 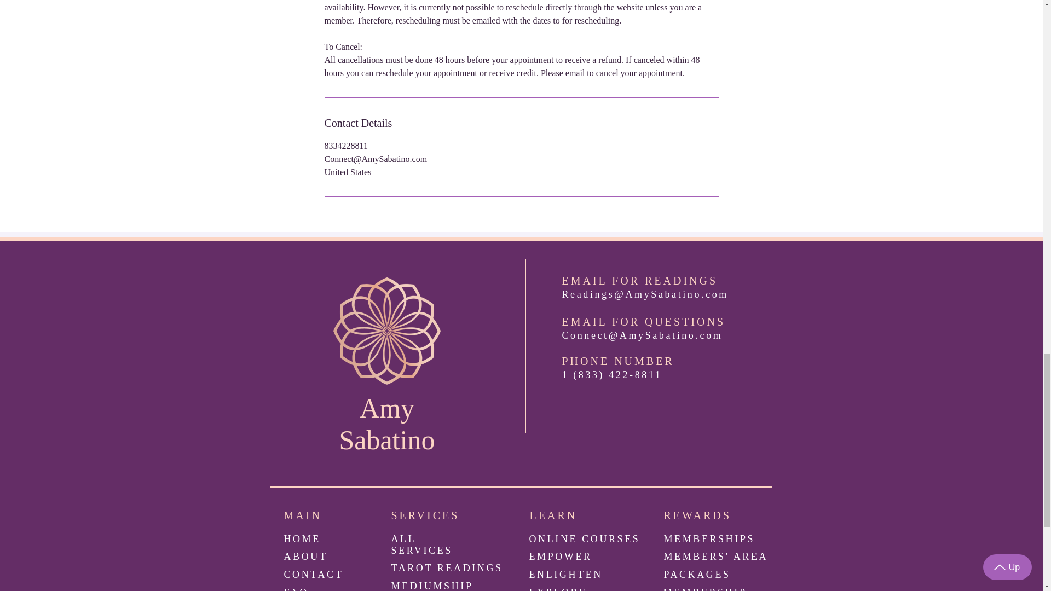 I want to click on FAQ, so click(x=296, y=589).